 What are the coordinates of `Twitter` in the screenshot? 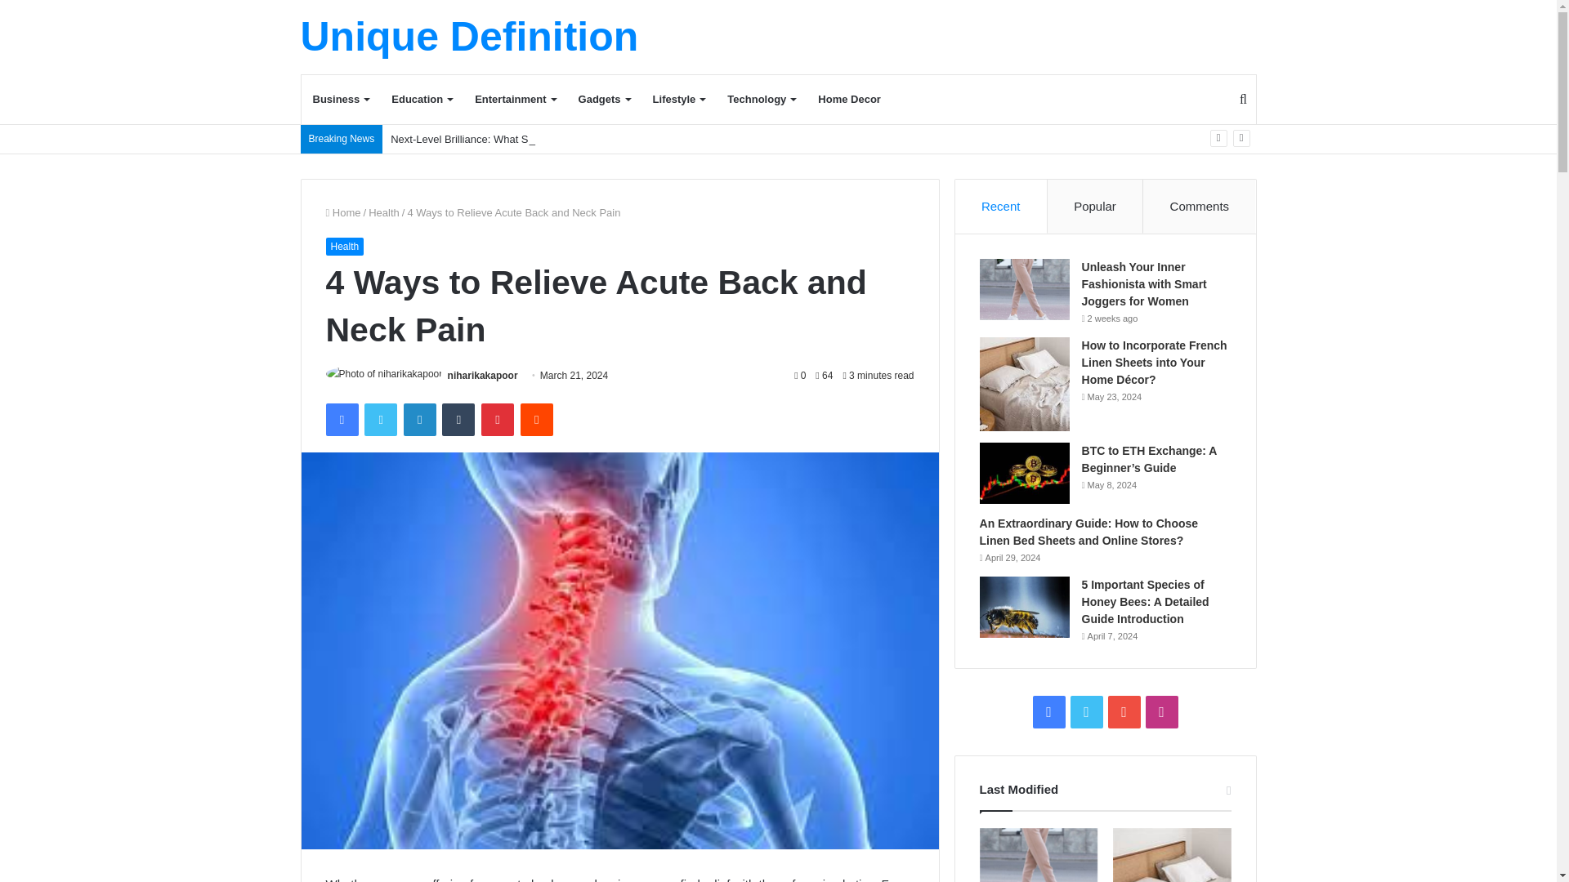 It's located at (380, 419).